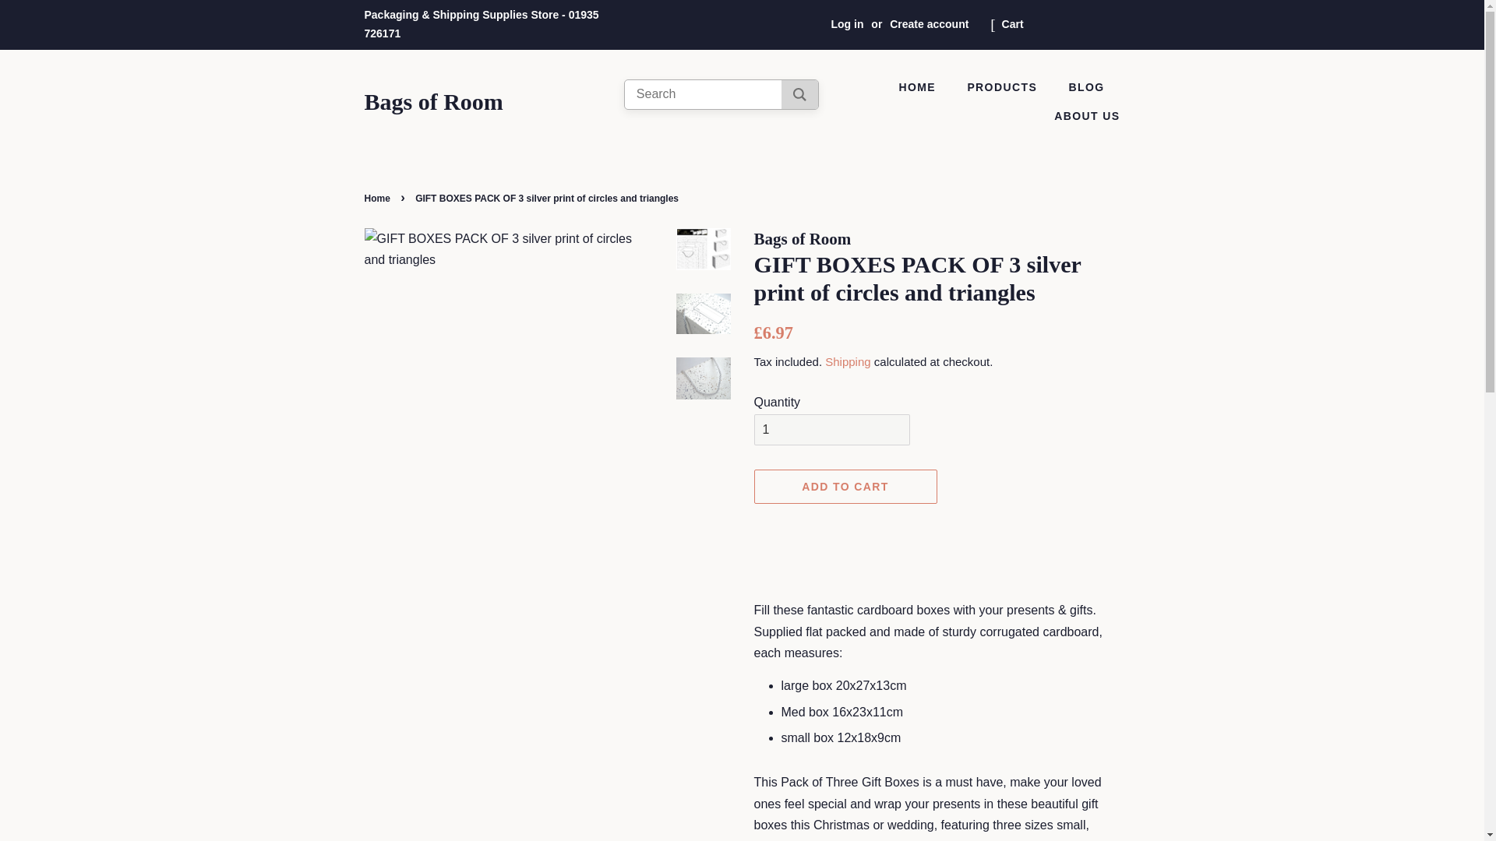  Describe the element at coordinates (845, 486) in the screenshot. I see `ADD TO CART` at that location.